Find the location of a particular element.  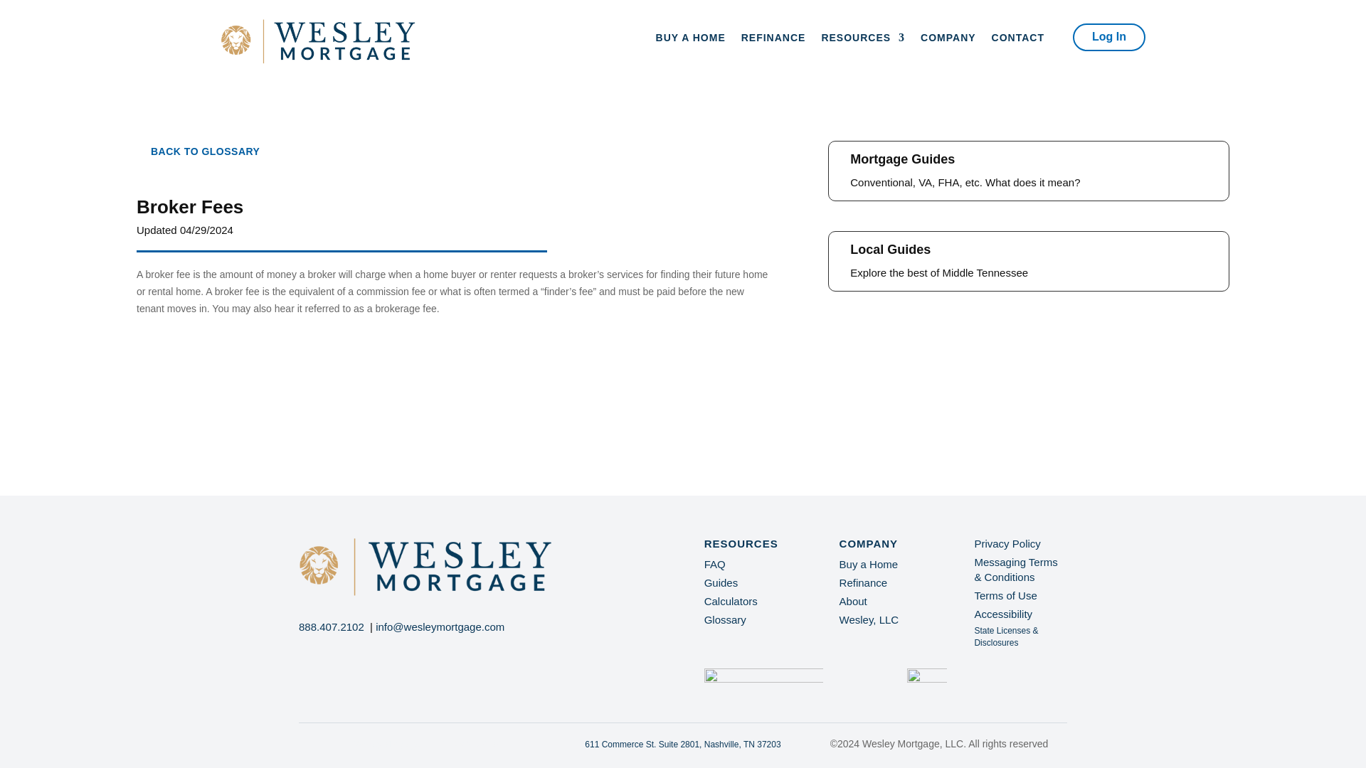

CONTACT is located at coordinates (1017, 41).